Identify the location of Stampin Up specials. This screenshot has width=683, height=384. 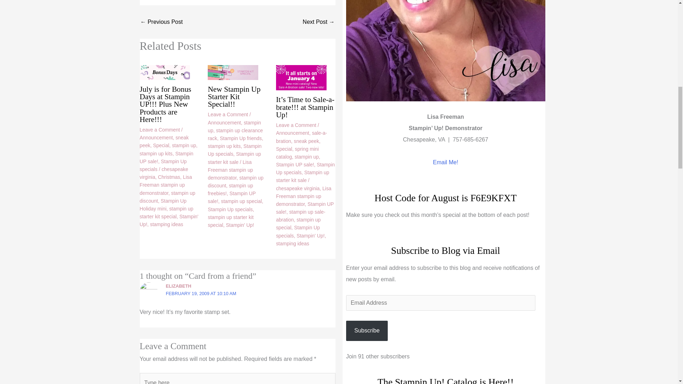
(163, 165).